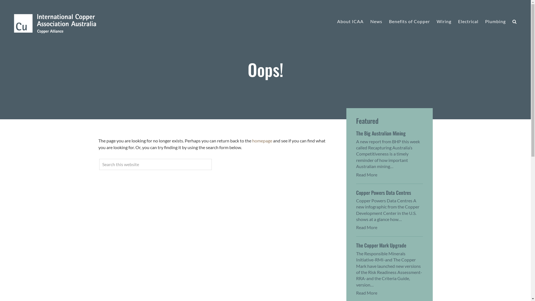  I want to click on Search, so click(513, 21).